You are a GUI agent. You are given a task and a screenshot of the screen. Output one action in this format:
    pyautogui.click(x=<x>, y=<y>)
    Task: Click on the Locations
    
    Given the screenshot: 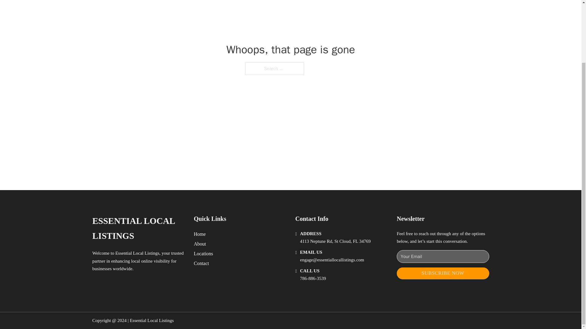 What is the action you would take?
    pyautogui.click(x=203, y=253)
    